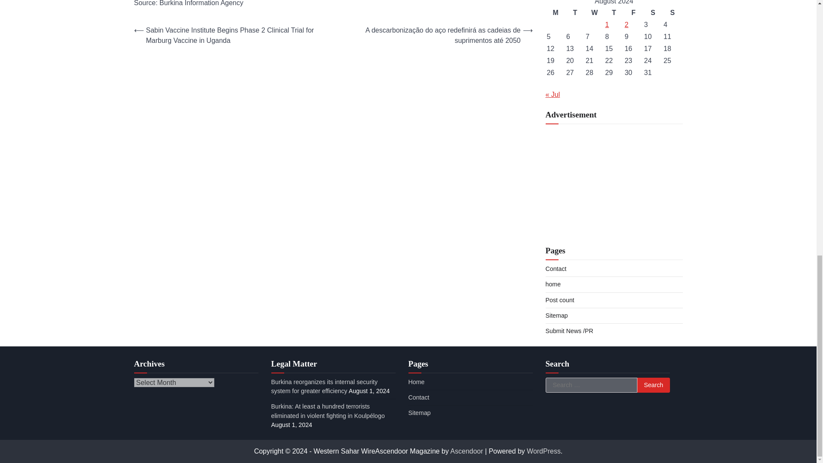 Image resolution: width=823 pixels, height=463 pixels. What do you see at coordinates (614, 13) in the screenshot?
I see `Thursday` at bounding box center [614, 13].